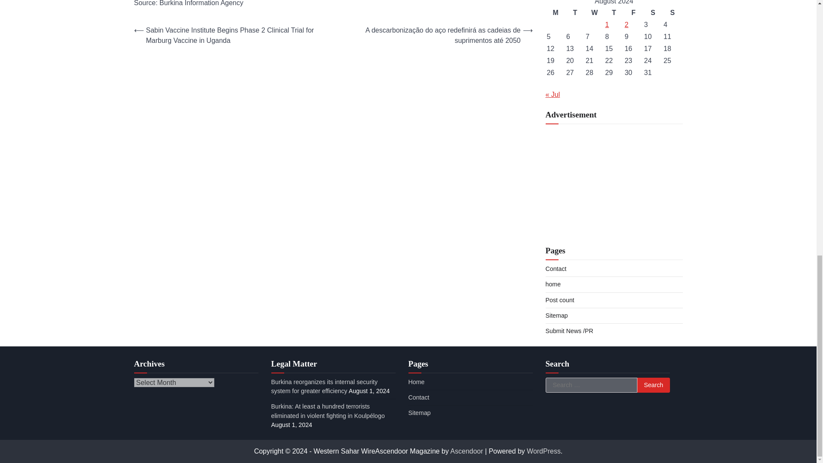 Image resolution: width=823 pixels, height=463 pixels. What do you see at coordinates (614, 13) in the screenshot?
I see `Thursday` at bounding box center [614, 13].